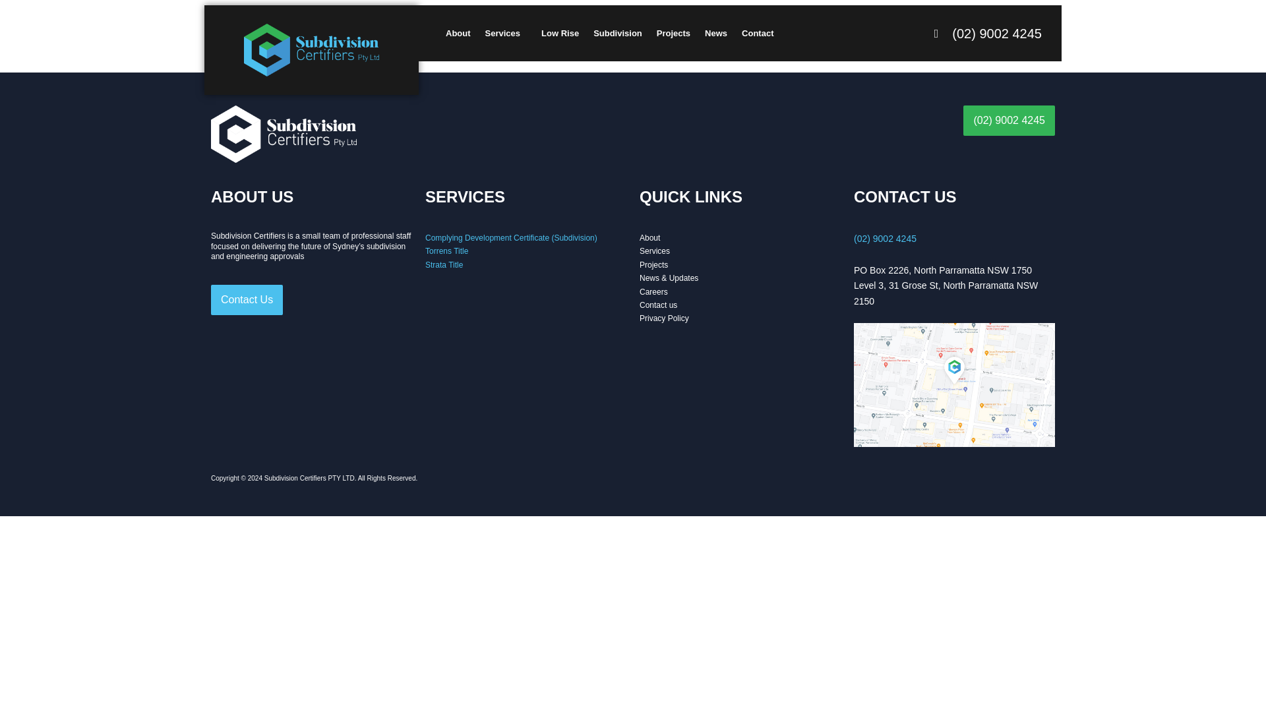 The height and width of the screenshot is (712, 1266). I want to click on Contact, so click(757, 33).